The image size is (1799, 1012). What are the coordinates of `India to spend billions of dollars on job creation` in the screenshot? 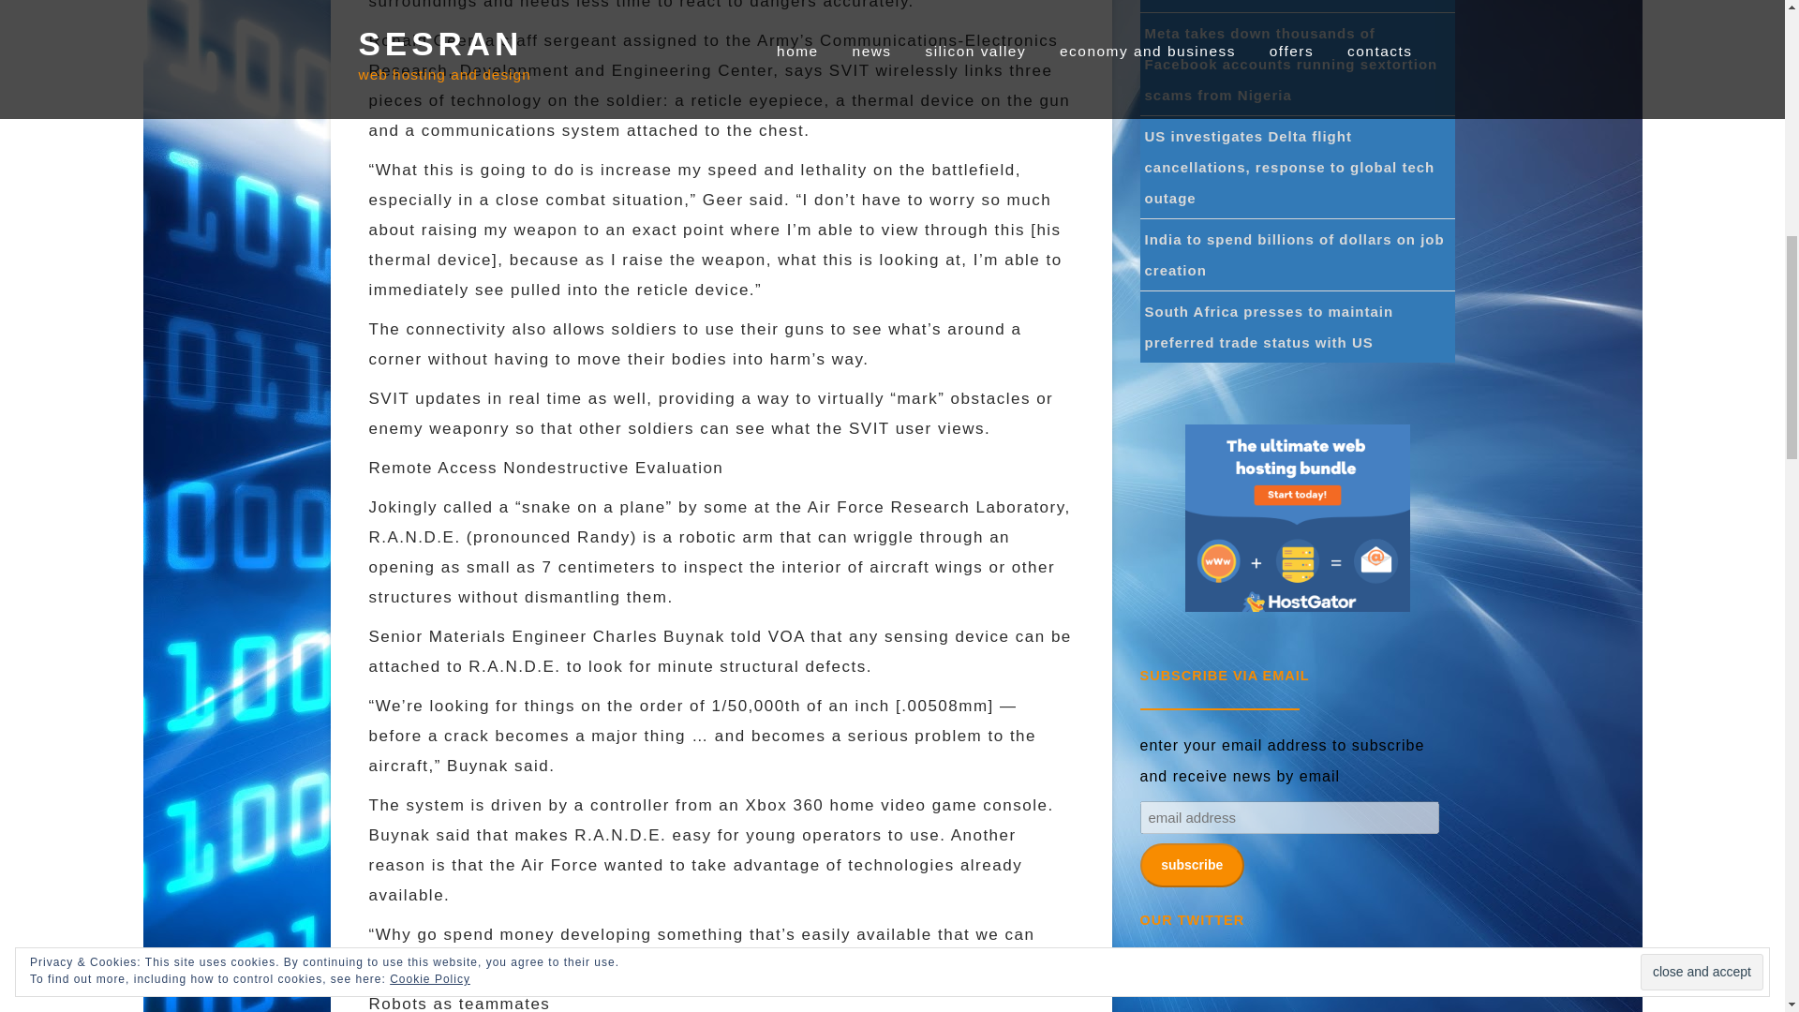 It's located at (1294, 255).